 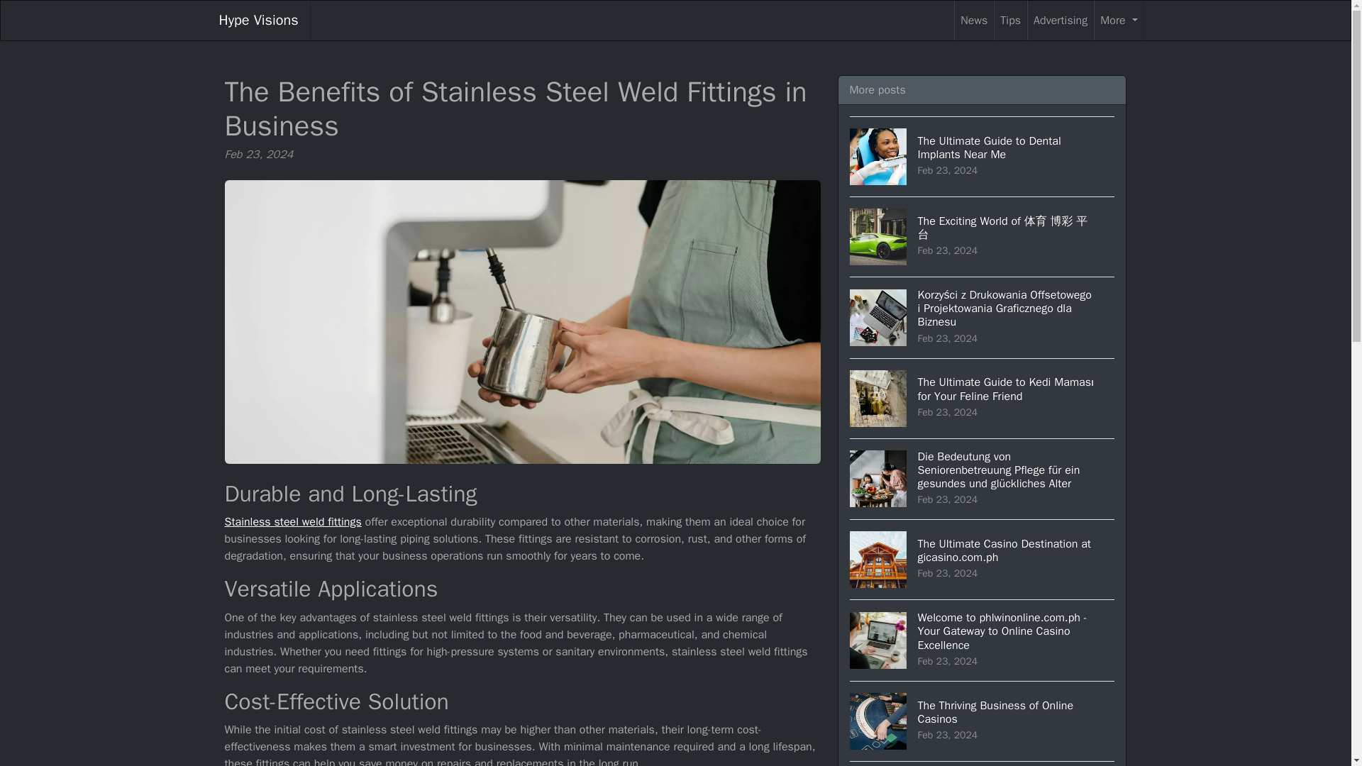 What do you see at coordinates (258, 21) in the screenshot?
I see `More` at bounding box center [258, 21].